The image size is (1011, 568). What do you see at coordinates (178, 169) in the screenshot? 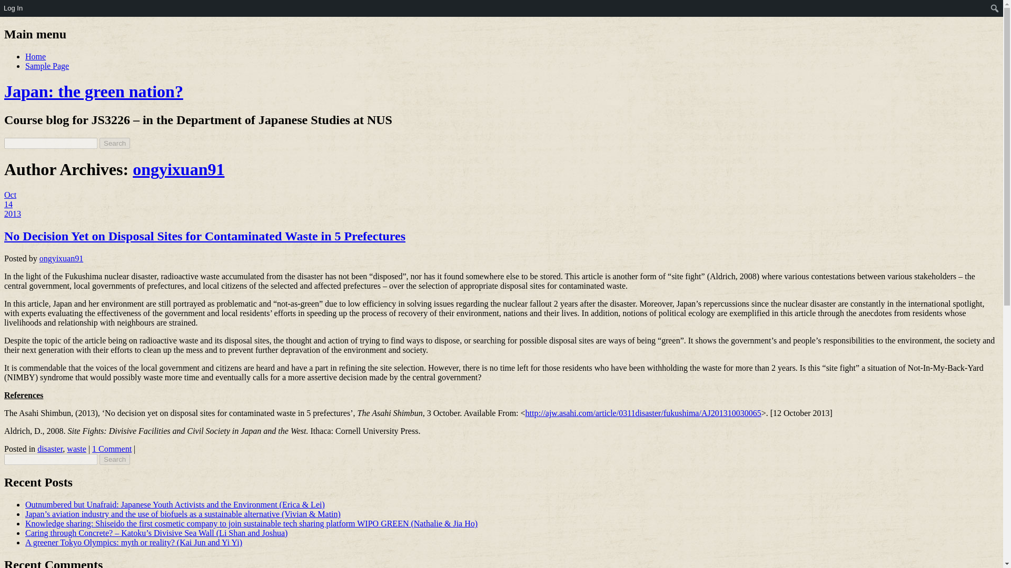
I see `ongyixuan91` at bounding box center [178, 169].